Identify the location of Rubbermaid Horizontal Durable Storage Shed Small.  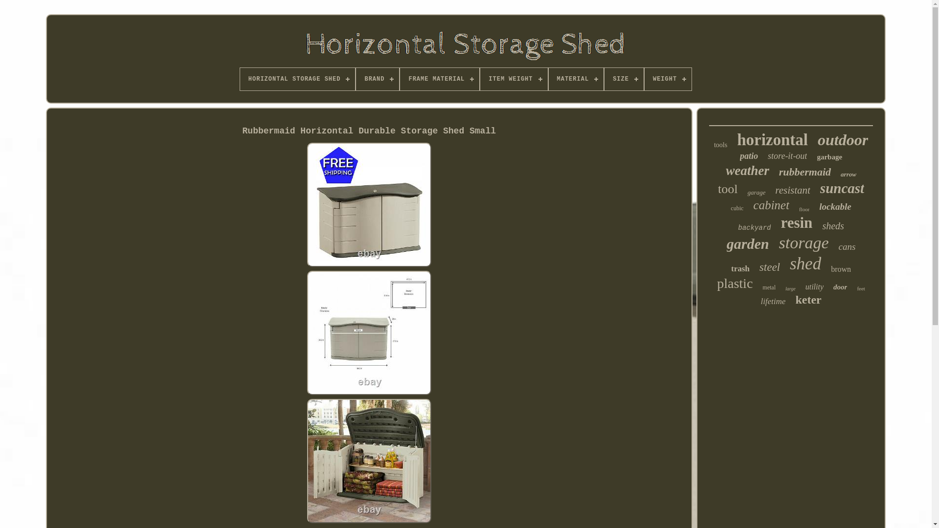
(369, 332).